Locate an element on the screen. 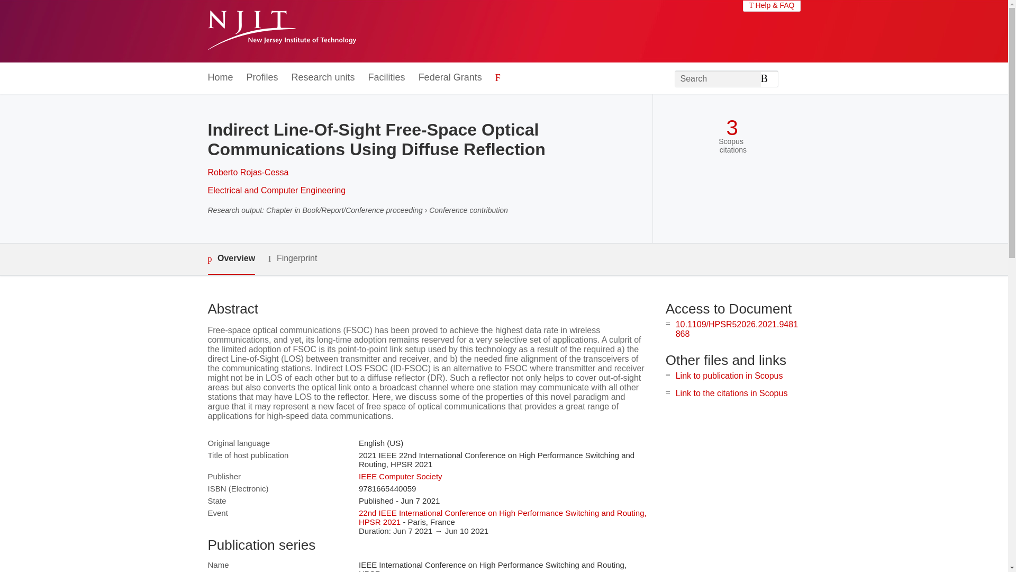 Image resolution: width=1016 pixels, height=572 pixels. Overview is located at coordinates (231, 260).